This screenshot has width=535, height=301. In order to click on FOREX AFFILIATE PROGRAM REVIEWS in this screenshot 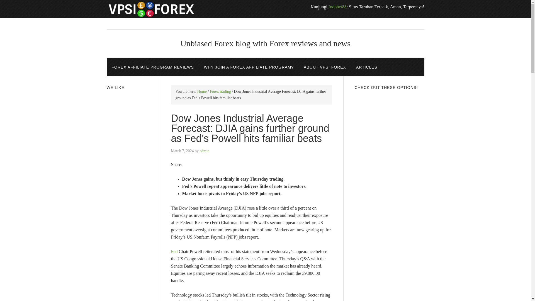, I will do `click(152, 67)`.